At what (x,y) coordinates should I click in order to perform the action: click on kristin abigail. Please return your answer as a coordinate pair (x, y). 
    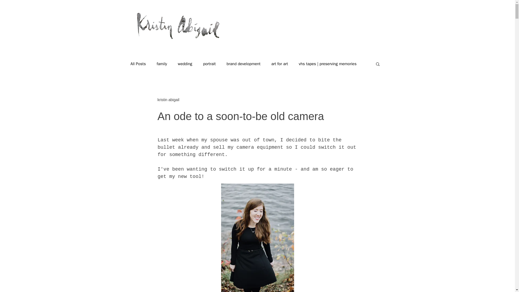
    Looking at the image, I should click on (168, 99).